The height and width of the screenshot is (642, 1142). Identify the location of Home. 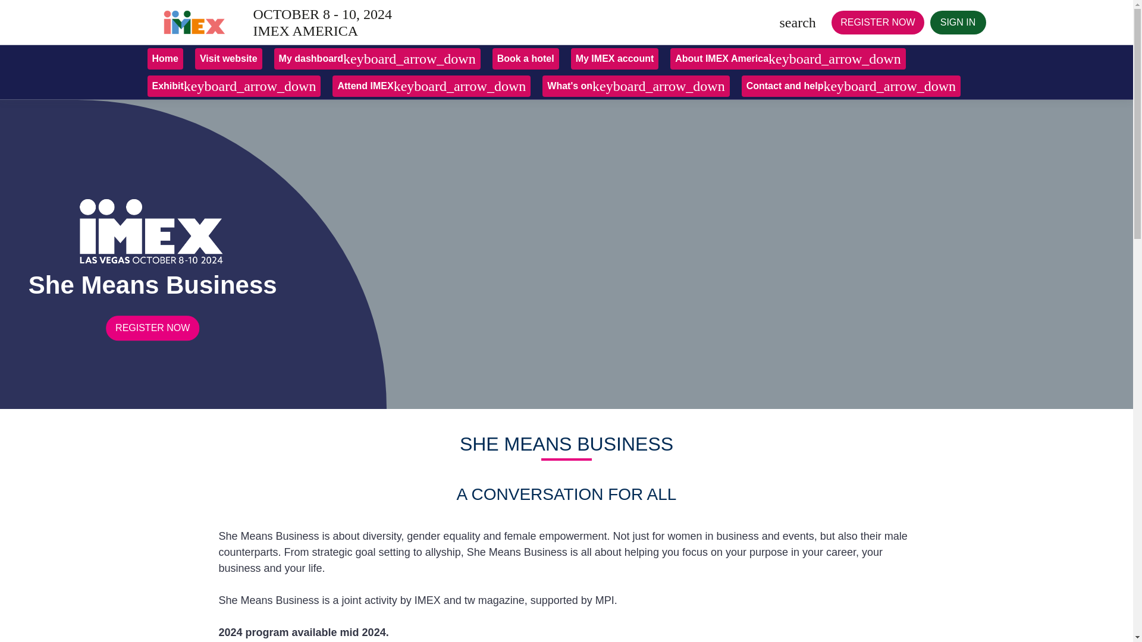
(165, 58).